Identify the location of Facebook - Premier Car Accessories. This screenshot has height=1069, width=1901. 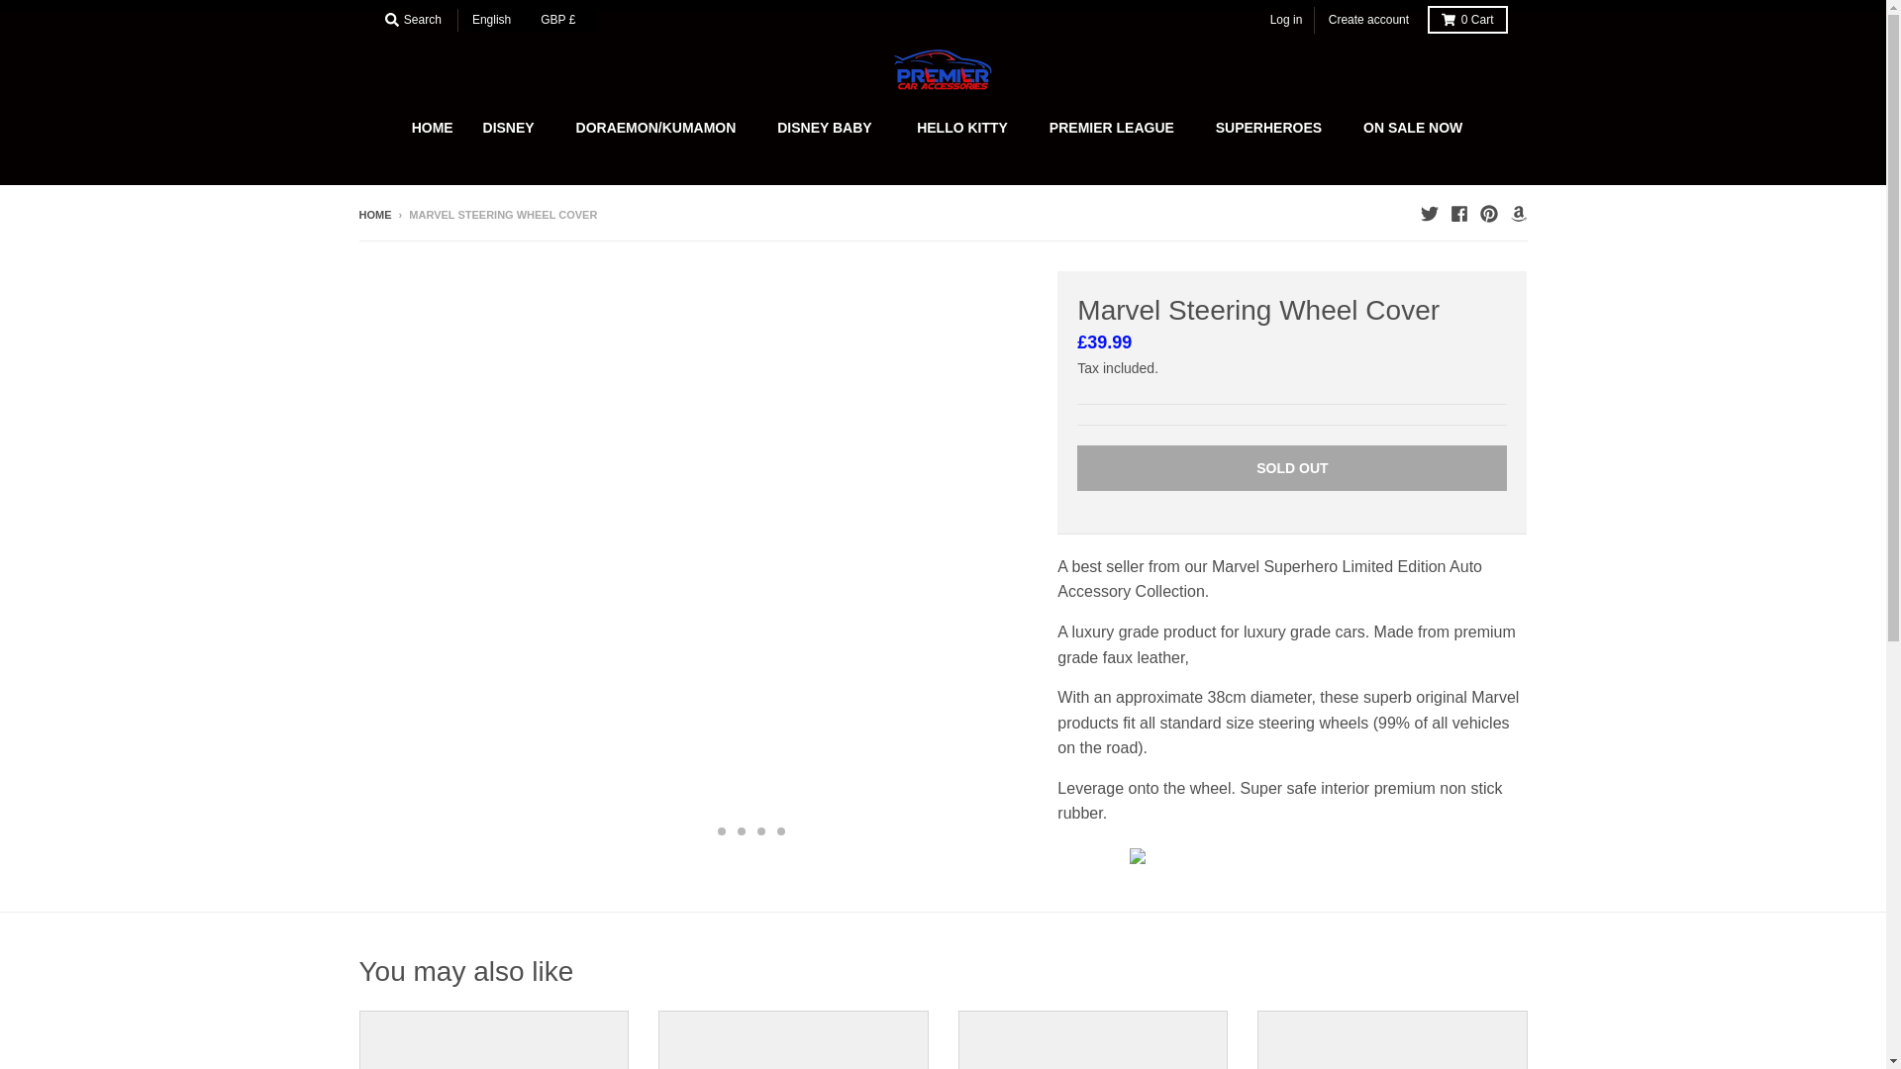
(1457, 214).